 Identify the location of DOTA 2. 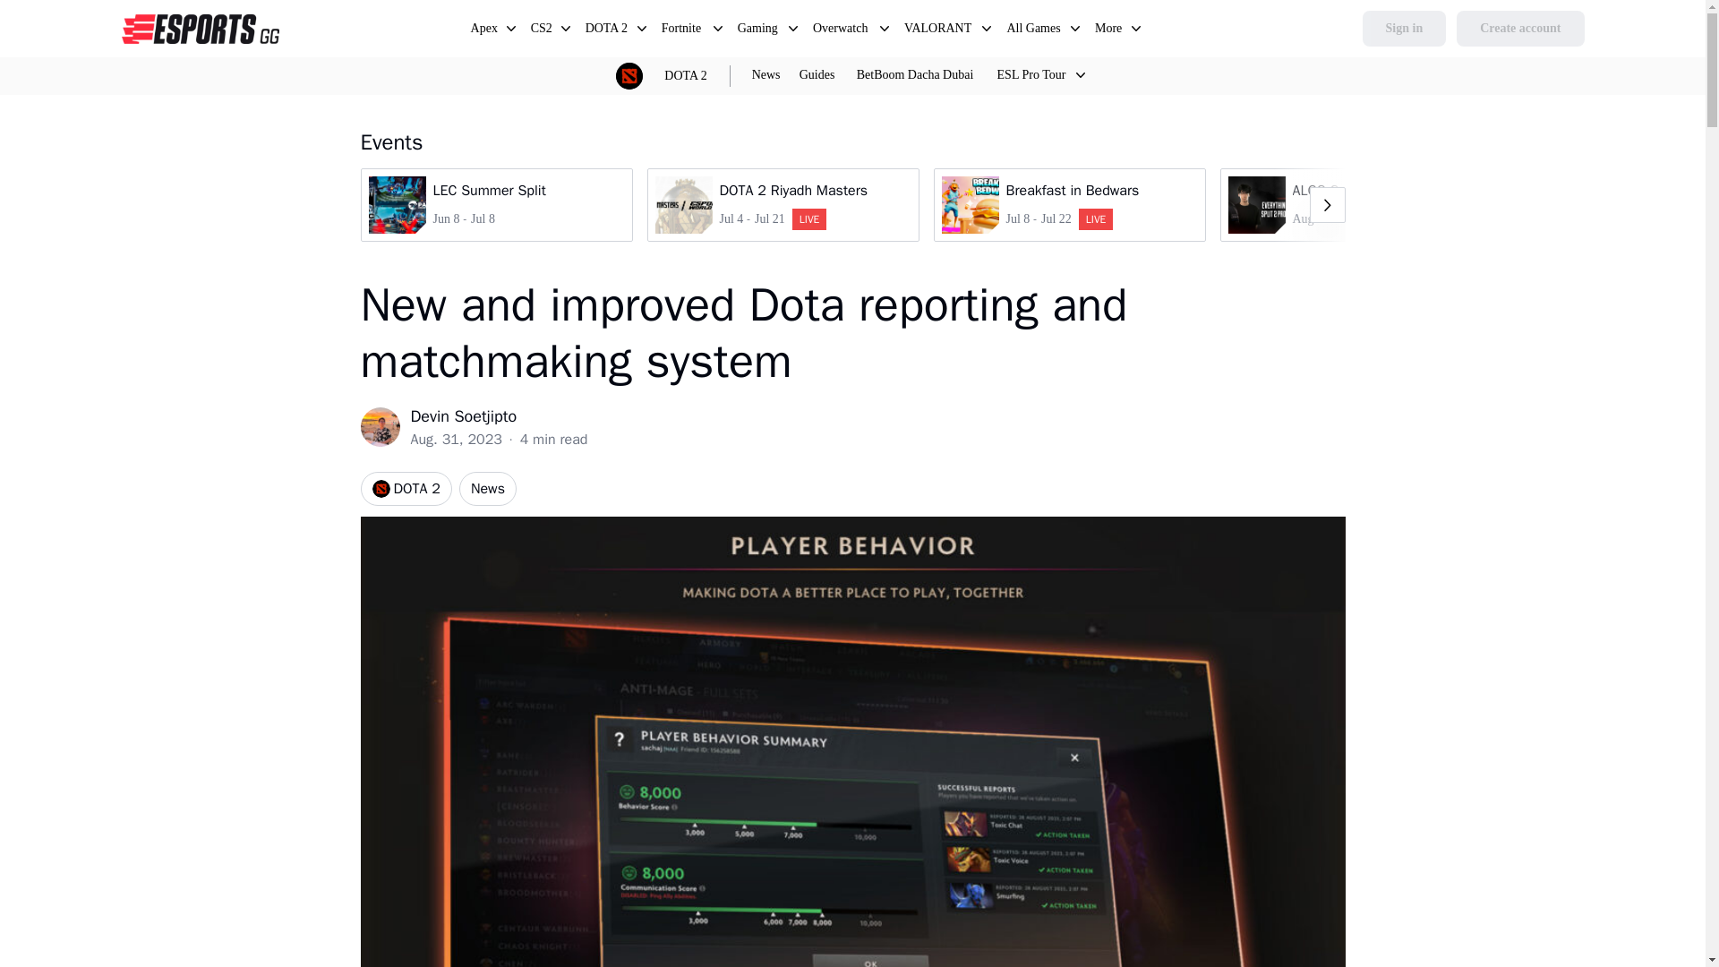
(915, 75).